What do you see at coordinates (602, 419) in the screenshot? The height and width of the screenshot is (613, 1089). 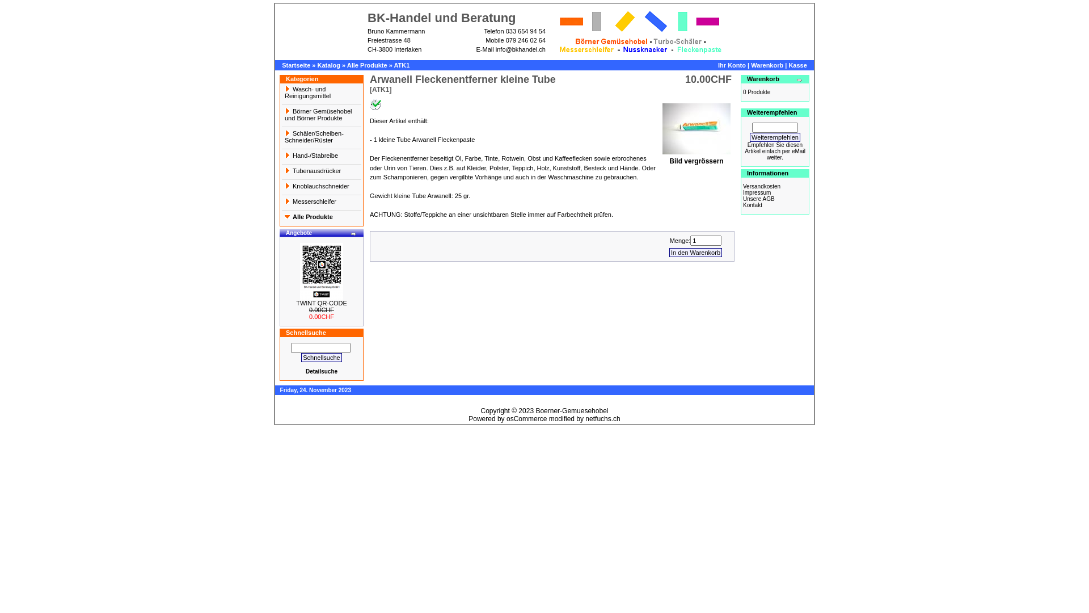 I see `netfuchs.ch` at bounding box center [602, 419].